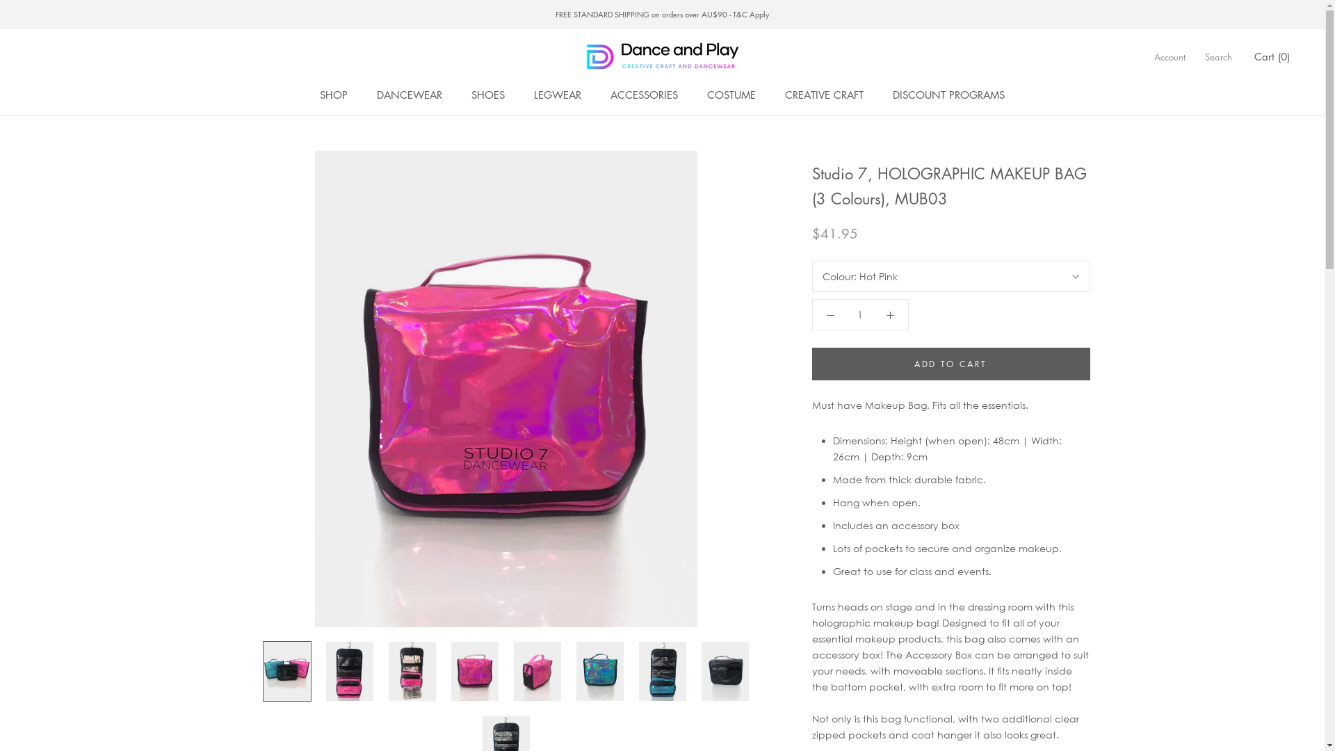 This screenshot has height=751, width=1335. What do you see at coordinates (488, 95) in the screenshot?
I see `SHOES` at bounding box center [488, 95].